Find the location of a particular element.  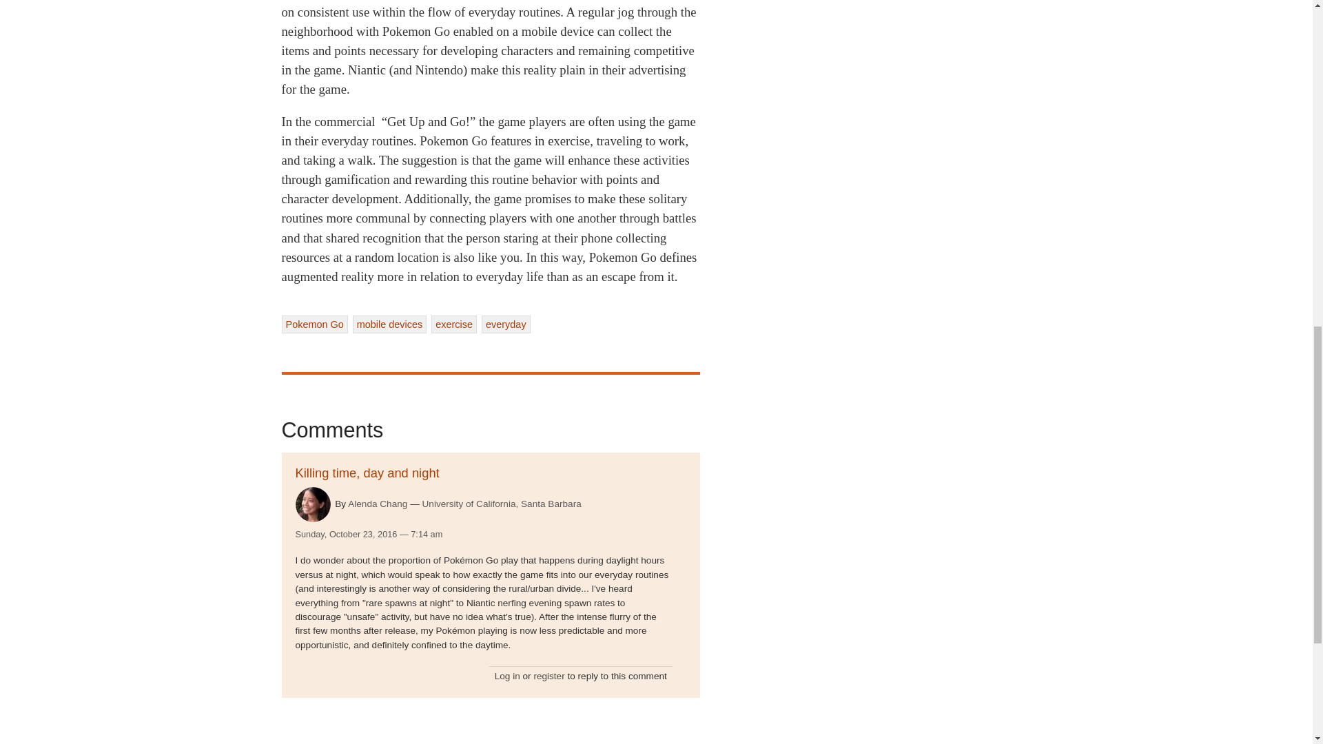

register is located at coordinates (548, 676).